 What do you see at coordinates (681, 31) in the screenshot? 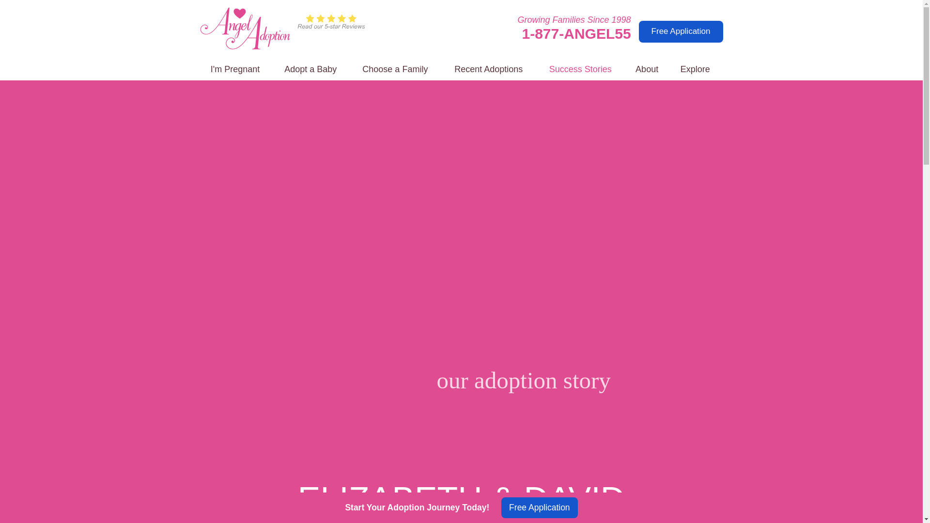
I see `Free Application` at bounding box center [681, 31].